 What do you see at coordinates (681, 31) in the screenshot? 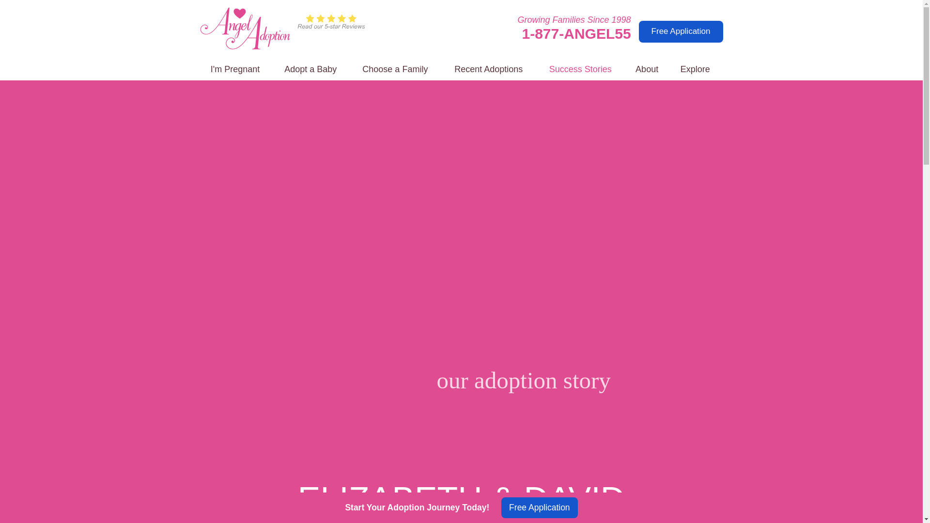
I see `Free Application` at bounding box center [681, 31].